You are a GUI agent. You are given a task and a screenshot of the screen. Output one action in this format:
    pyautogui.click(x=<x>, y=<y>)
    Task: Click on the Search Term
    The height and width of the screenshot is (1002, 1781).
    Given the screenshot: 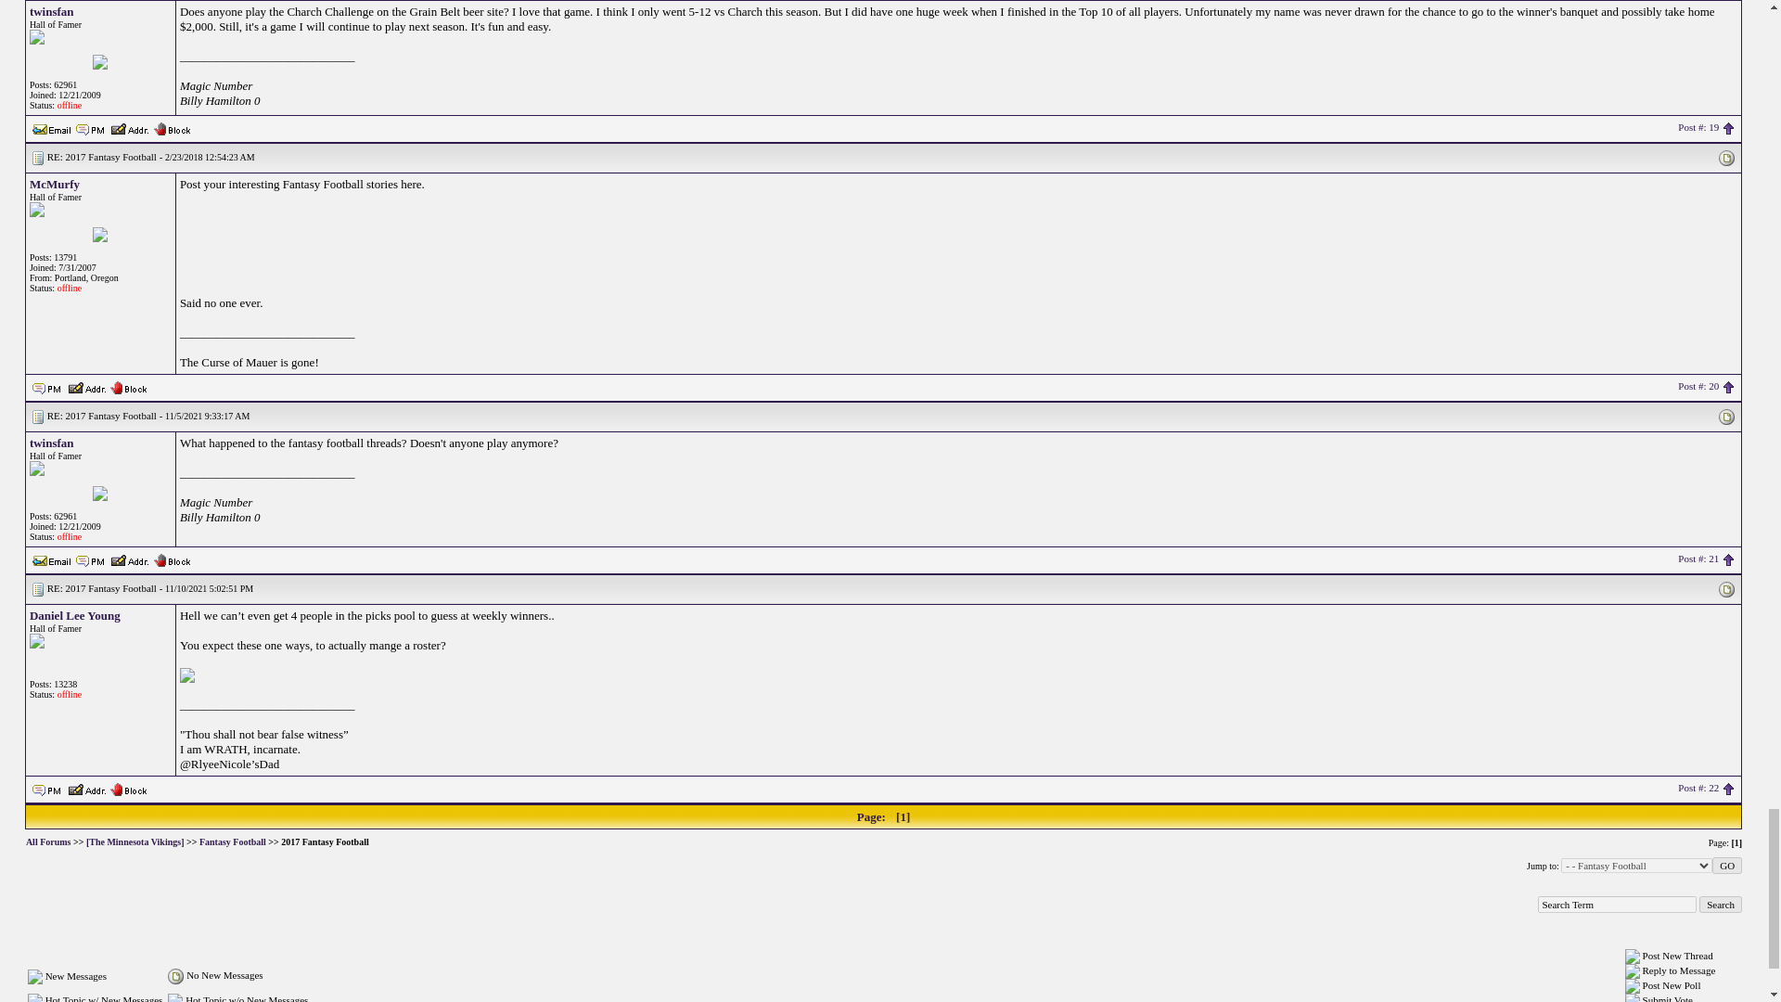 What is the action you would take?
    pyautogui.click(x=1618, y=904)
    